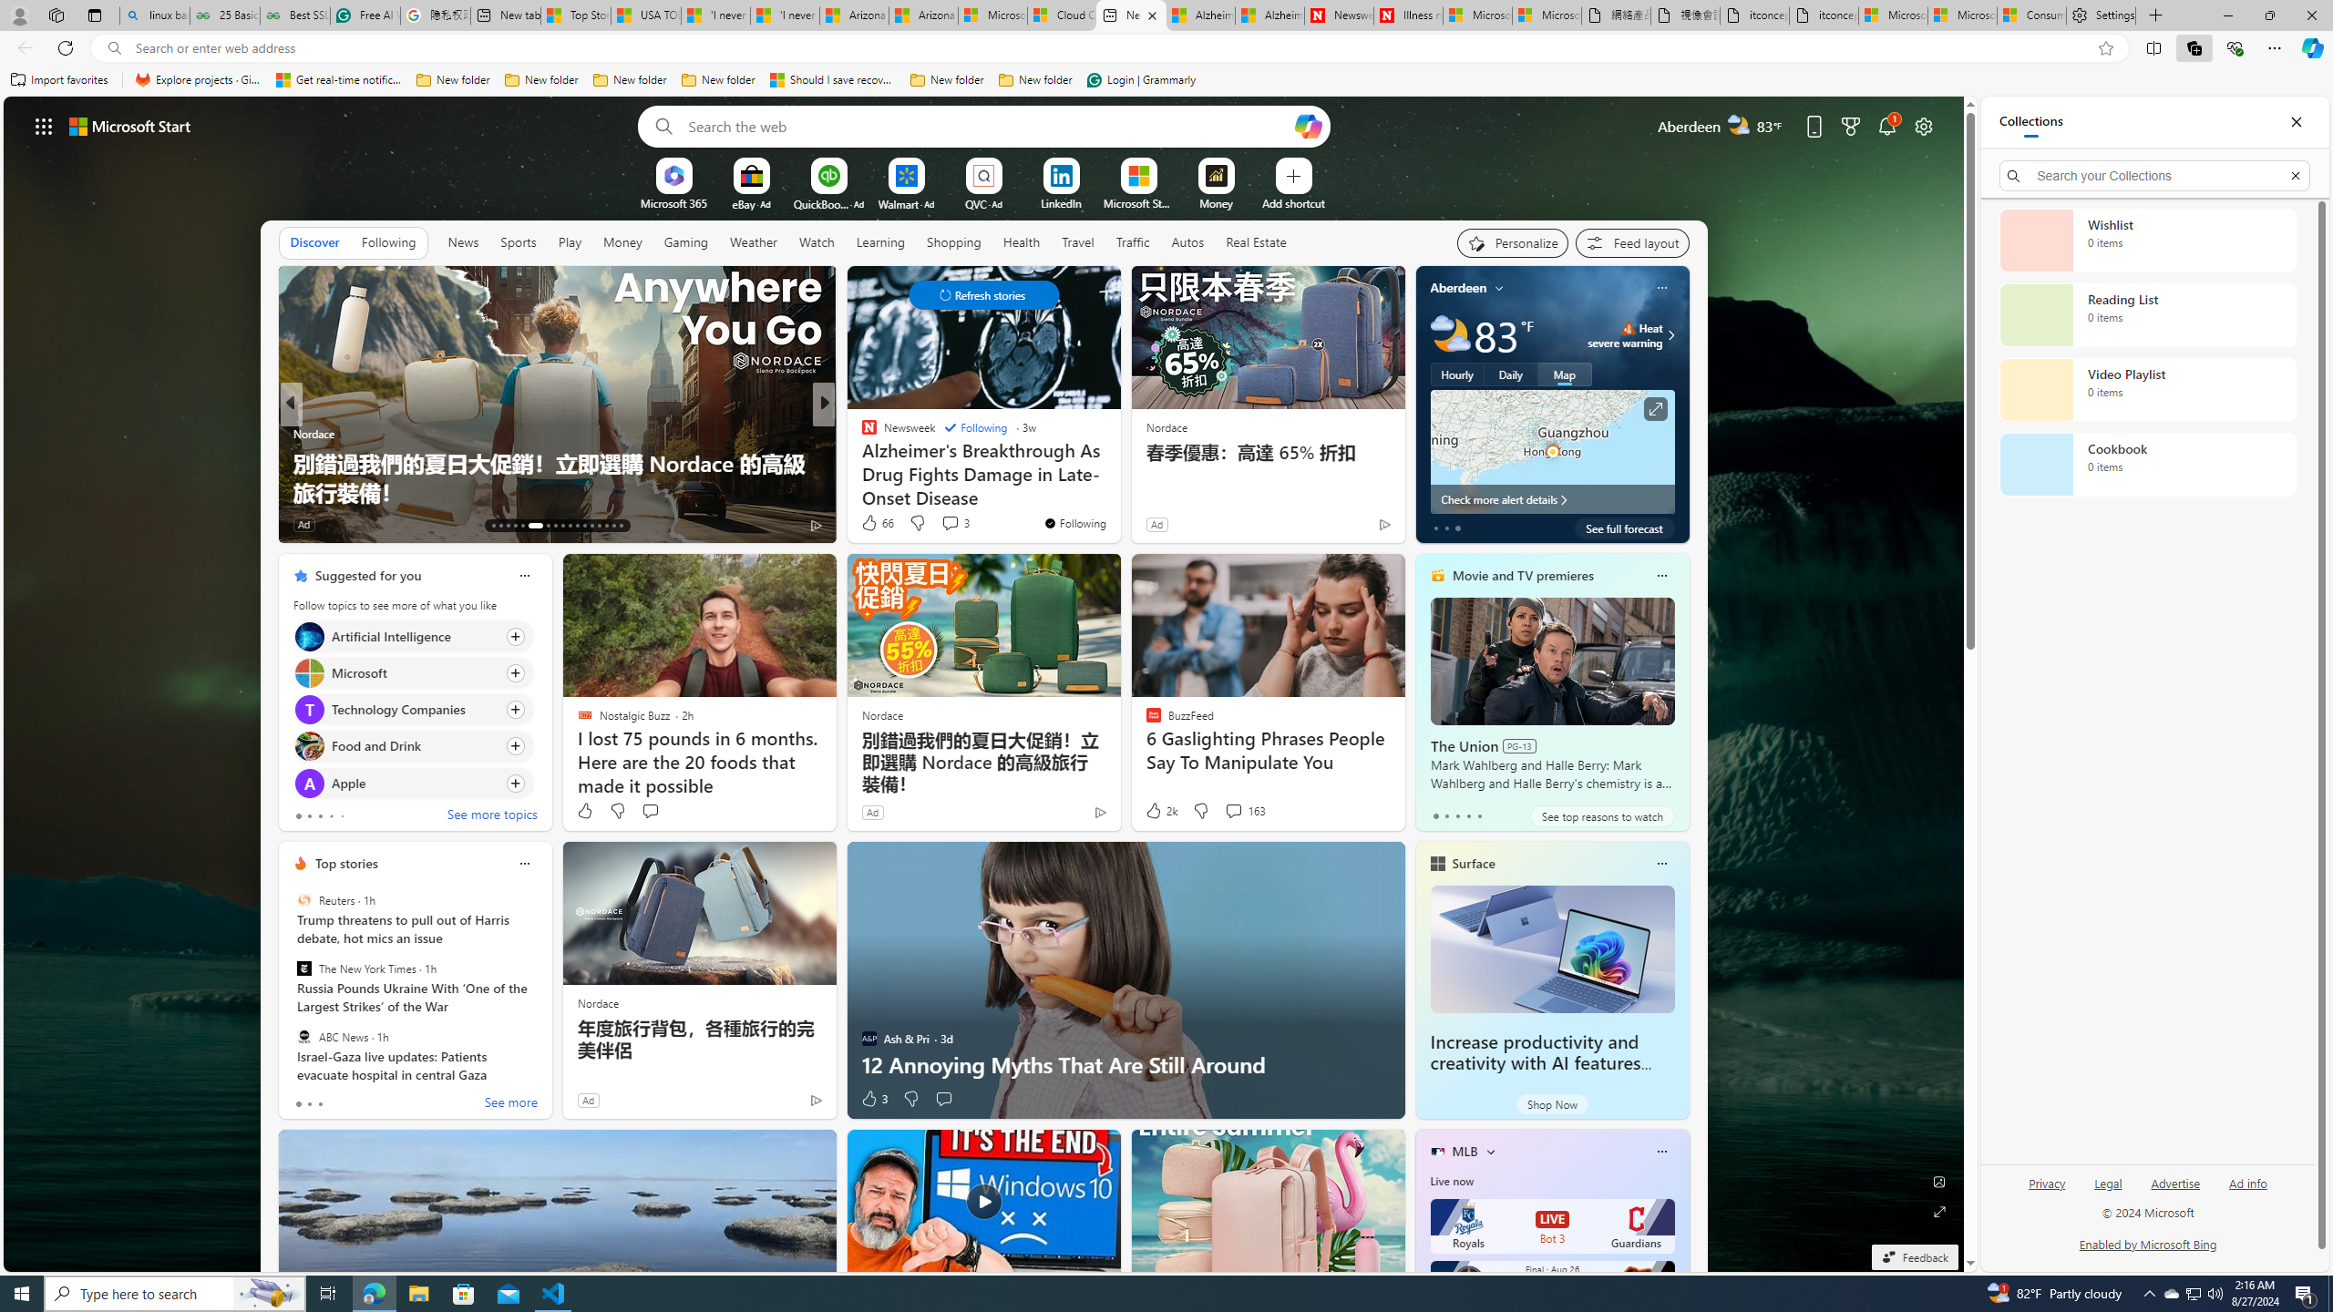 The image size is (2333, 1312). I want to click on Free AI Writing Assistance for Students | Grammarly, so click(365, 15).